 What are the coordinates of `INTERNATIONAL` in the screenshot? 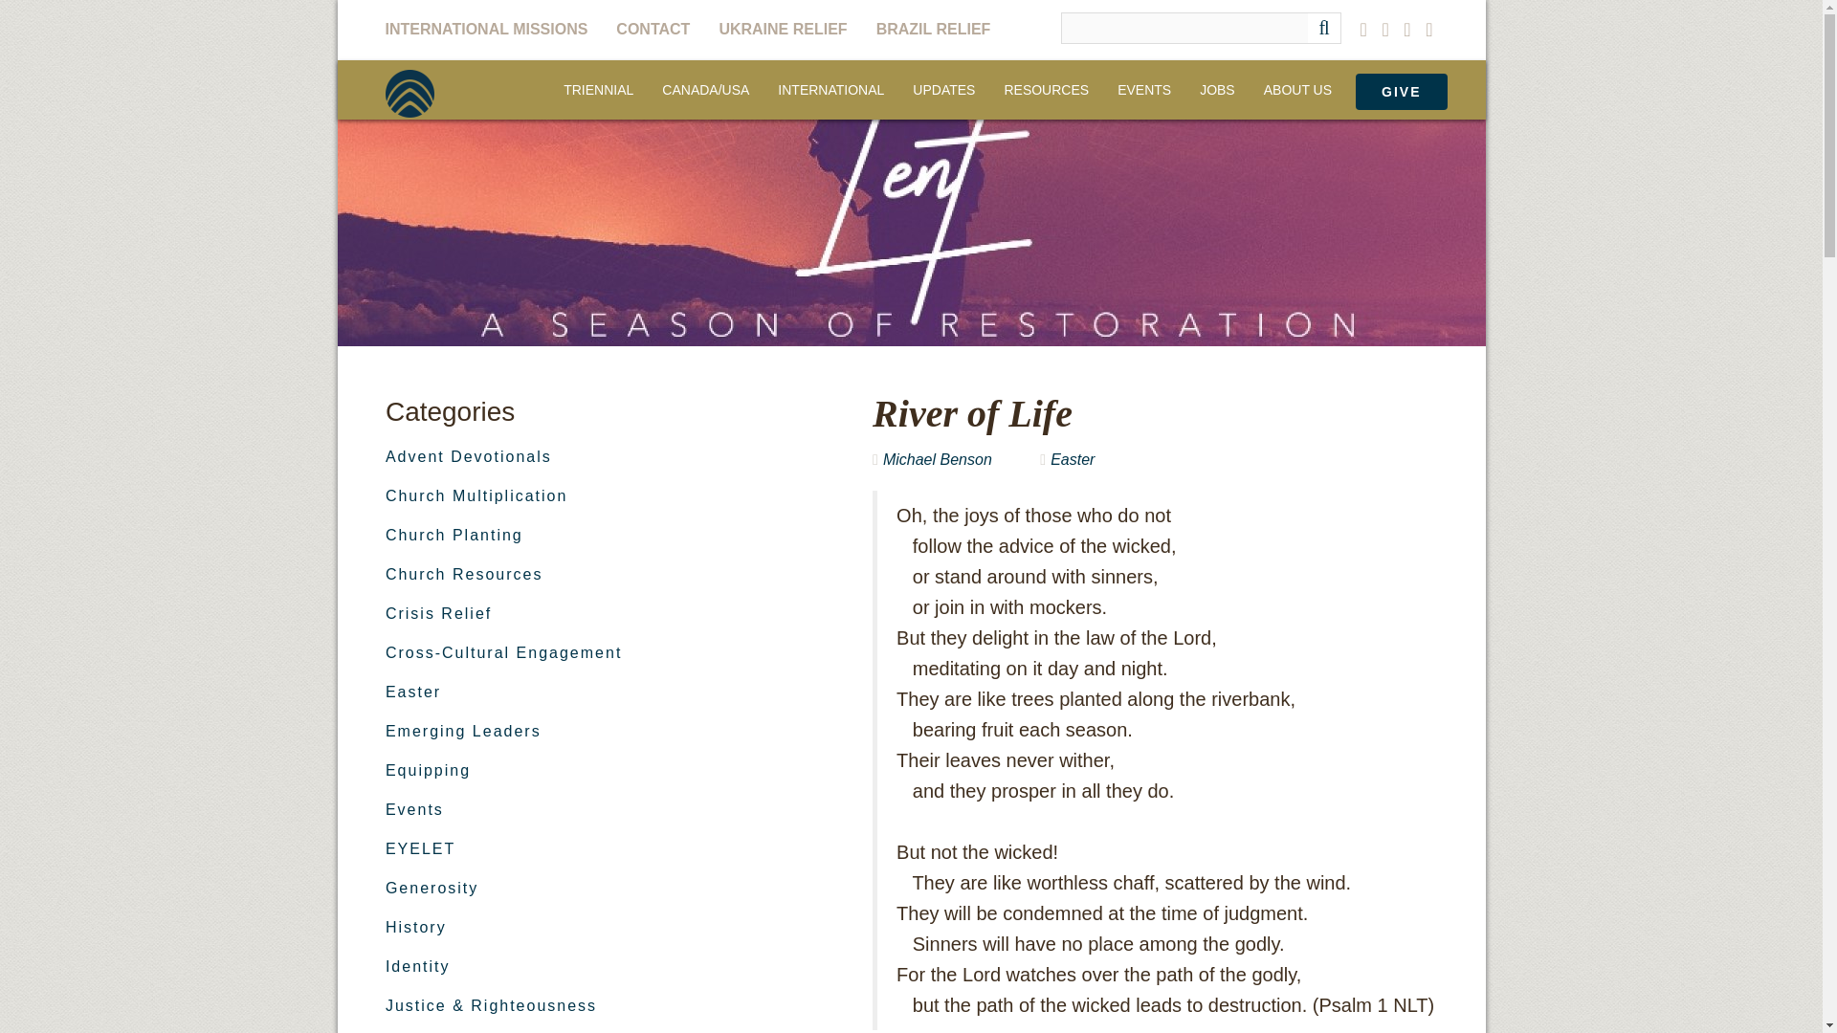 It's located at (830, 90).